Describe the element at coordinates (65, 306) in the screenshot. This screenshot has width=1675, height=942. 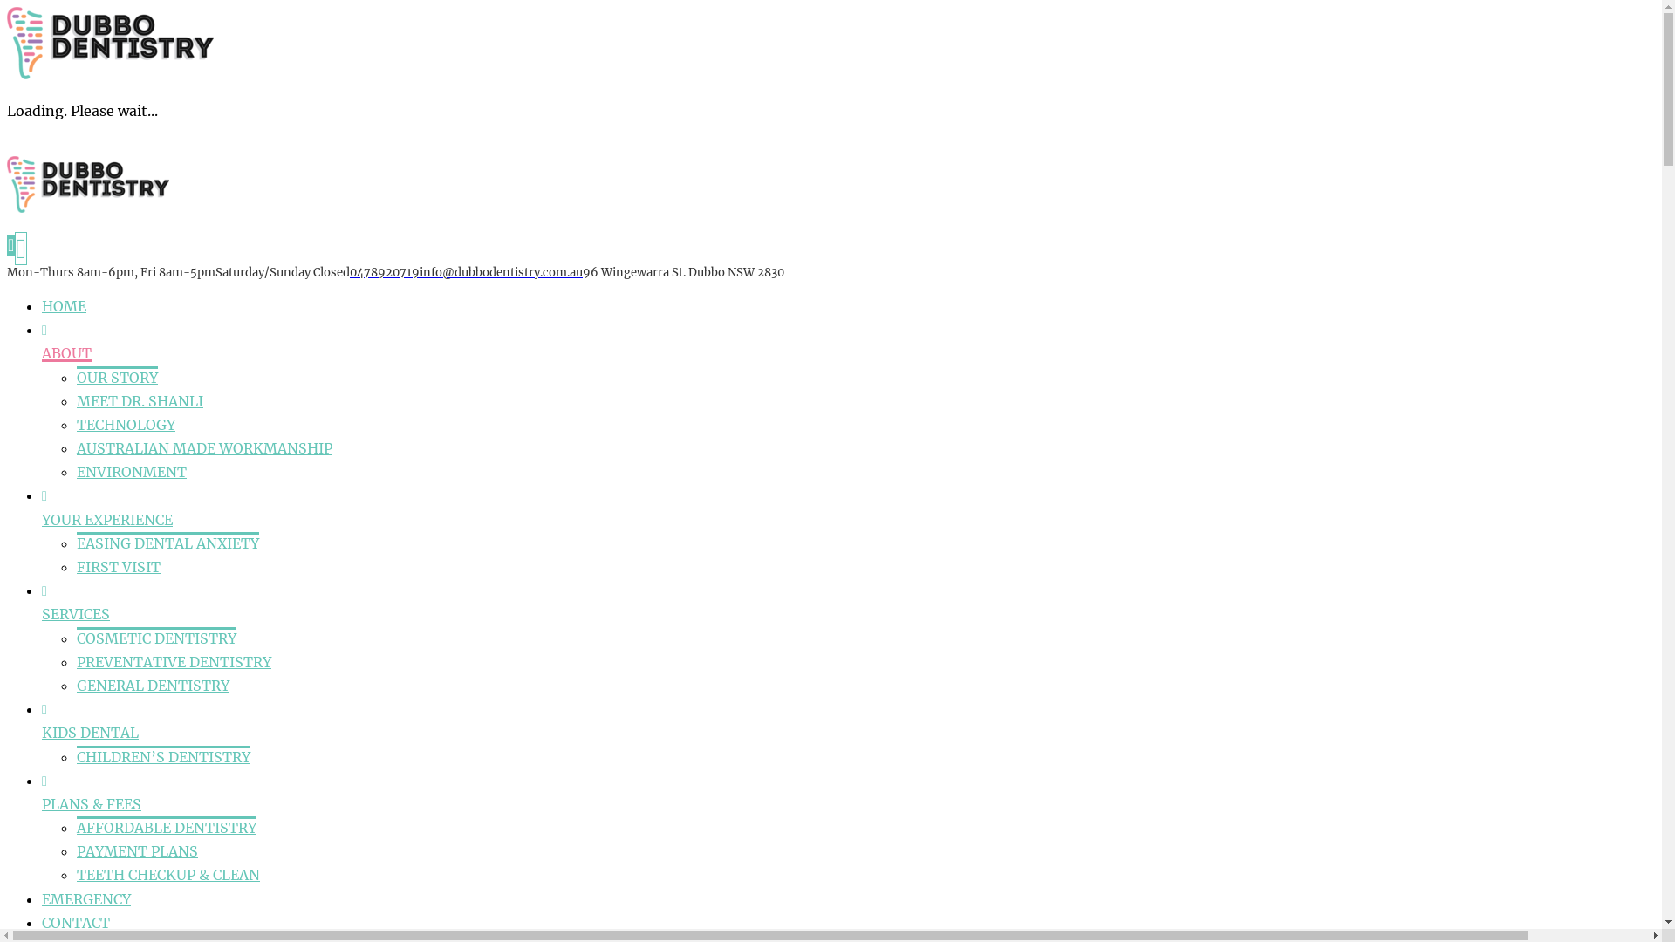
I see `HOME` at that location.